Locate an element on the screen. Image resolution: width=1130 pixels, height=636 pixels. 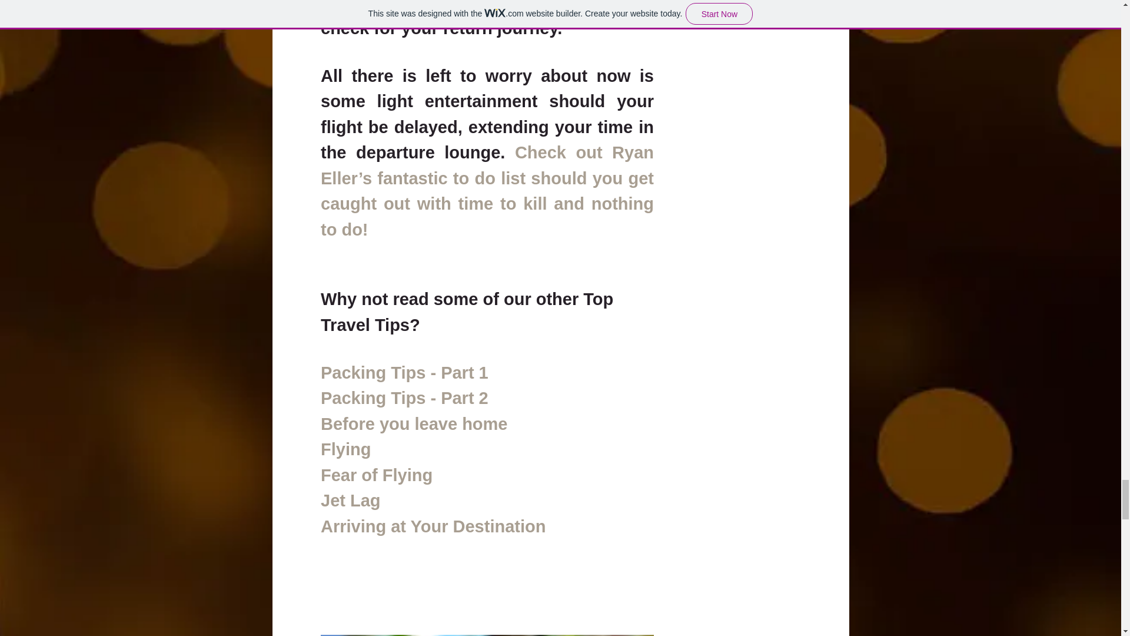
Flying is located at coordinates (345, 449).